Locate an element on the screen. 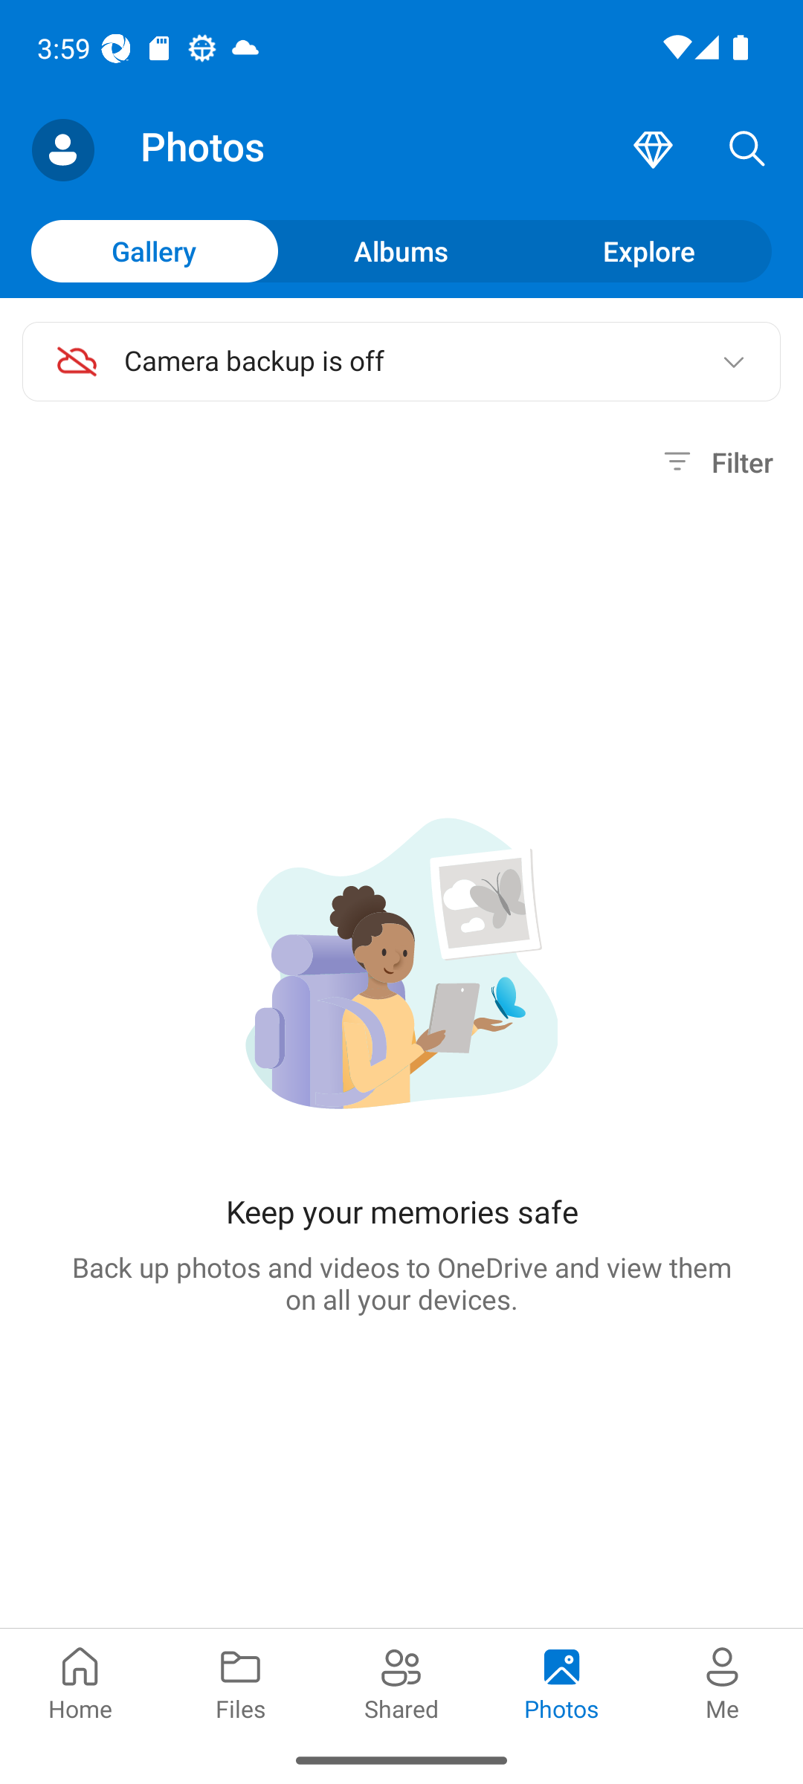 Image resolution: width=803 pixels, height=1784 pixels. Files pivot Files is located at coordinates (241, 1681).